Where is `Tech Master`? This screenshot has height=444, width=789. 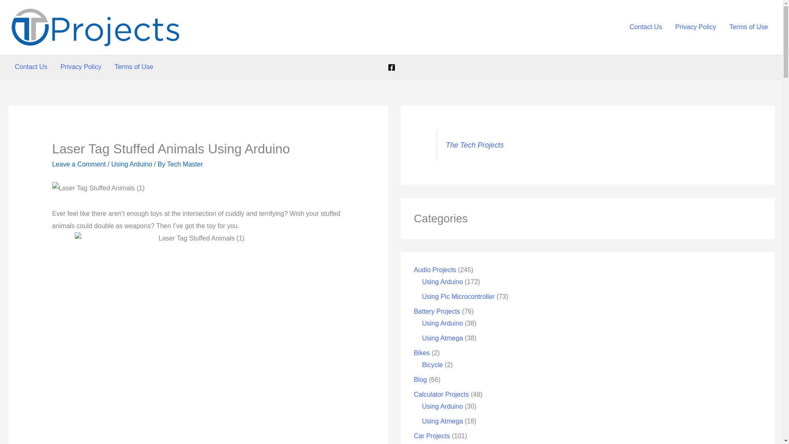 Tech Master is located at coordinates (185, 164).